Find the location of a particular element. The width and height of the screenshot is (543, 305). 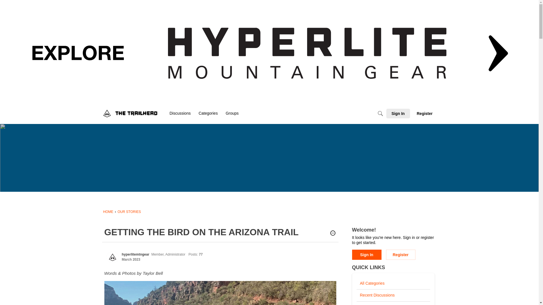

All Categories is located at coordinates (393, 283).